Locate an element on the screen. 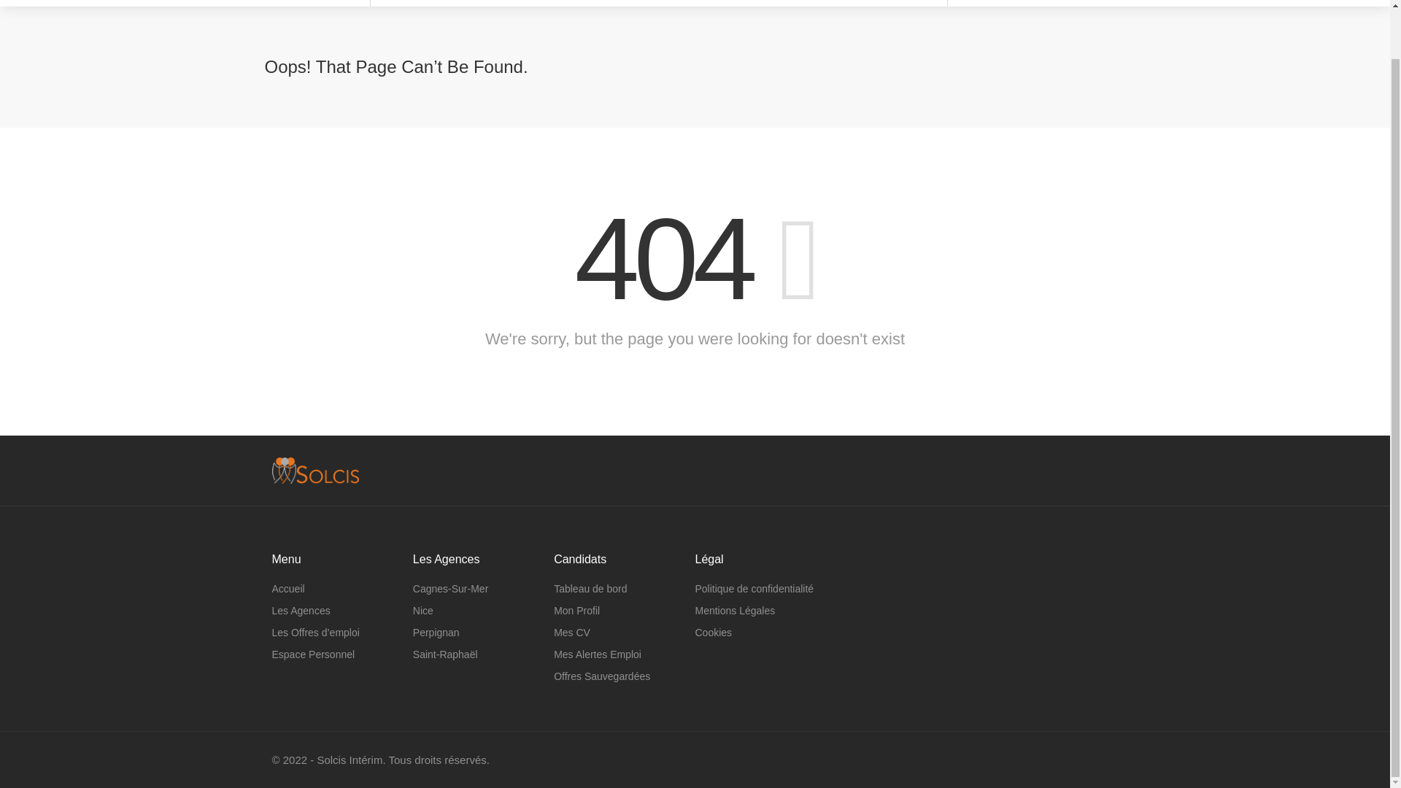 This screenshot has height=788, width=1401. Mon Profil is located at coordinates (576, 610).